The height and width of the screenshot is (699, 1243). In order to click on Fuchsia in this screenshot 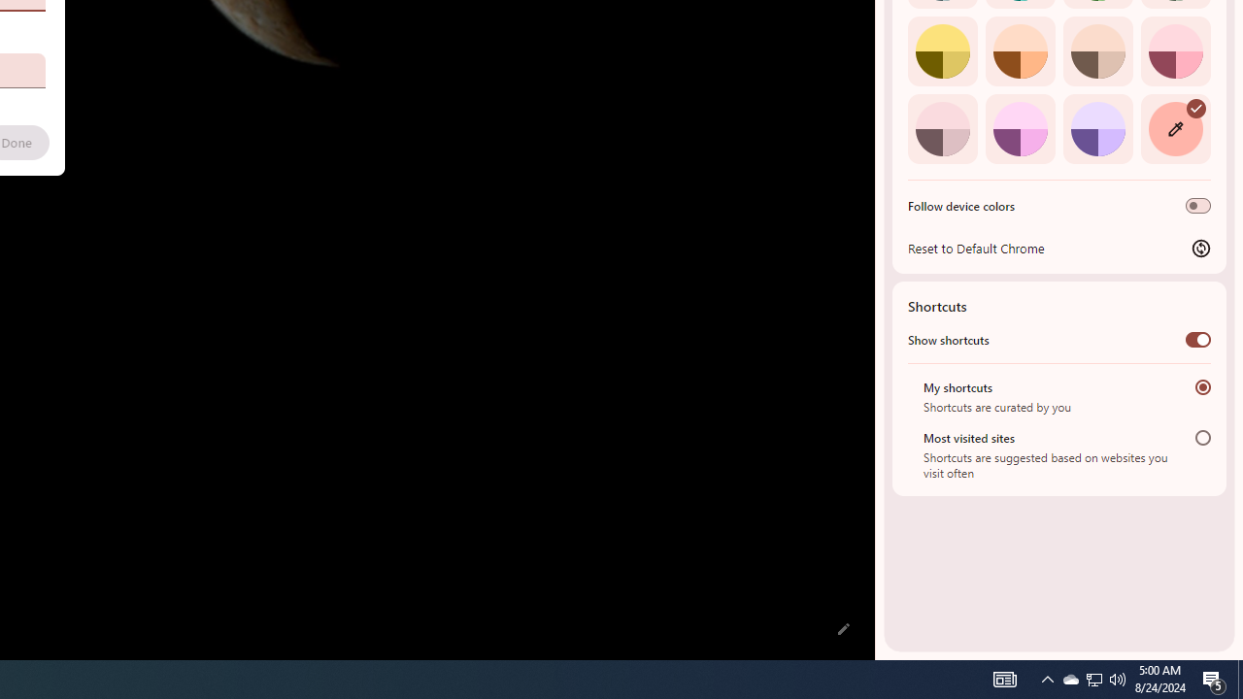, I will do `click(1020, 128)`.